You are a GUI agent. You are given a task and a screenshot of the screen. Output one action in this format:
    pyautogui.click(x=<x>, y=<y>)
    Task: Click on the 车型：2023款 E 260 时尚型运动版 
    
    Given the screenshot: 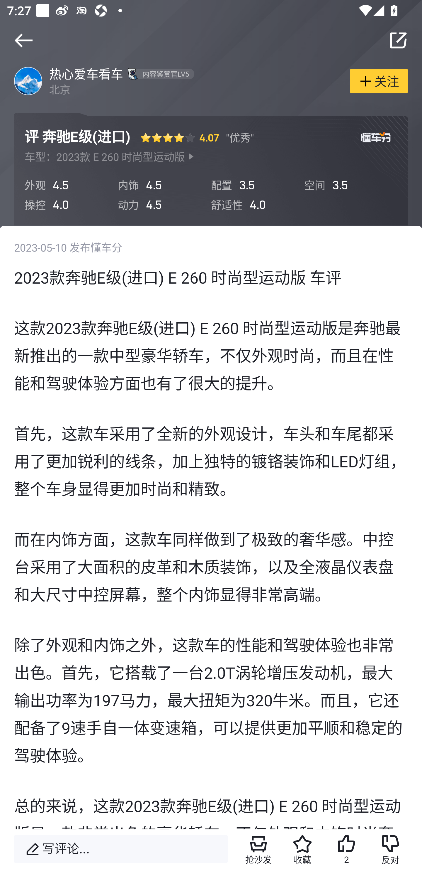 What is the action you would take?
    pyautogui.click(x=110, y=157)
    